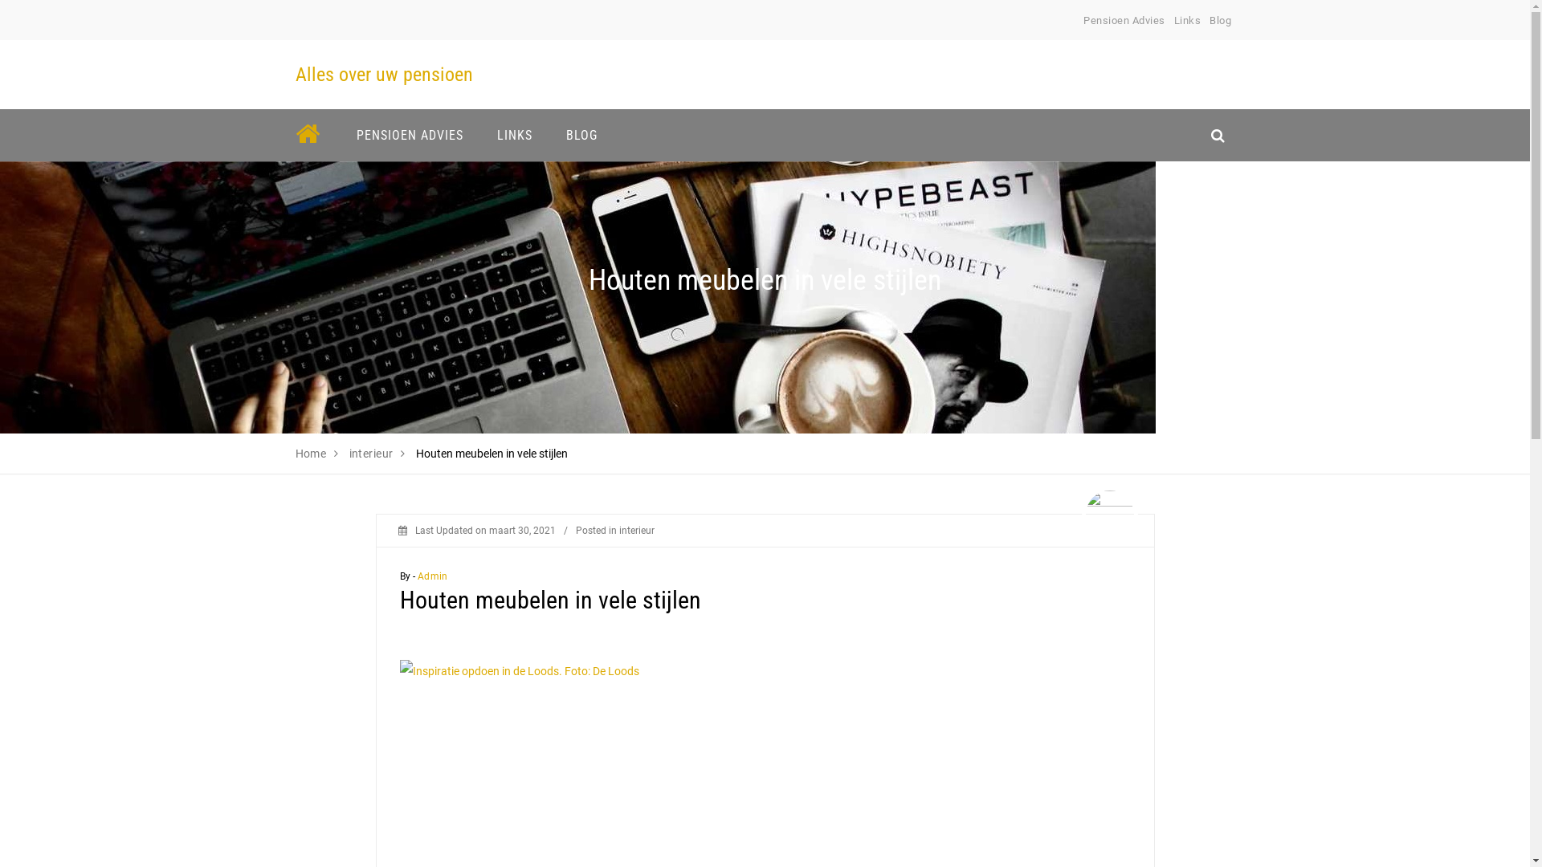  Describe the element at coordinates (384, 75) in the screenshot. I see `Alles over uw pensioen` at that location.